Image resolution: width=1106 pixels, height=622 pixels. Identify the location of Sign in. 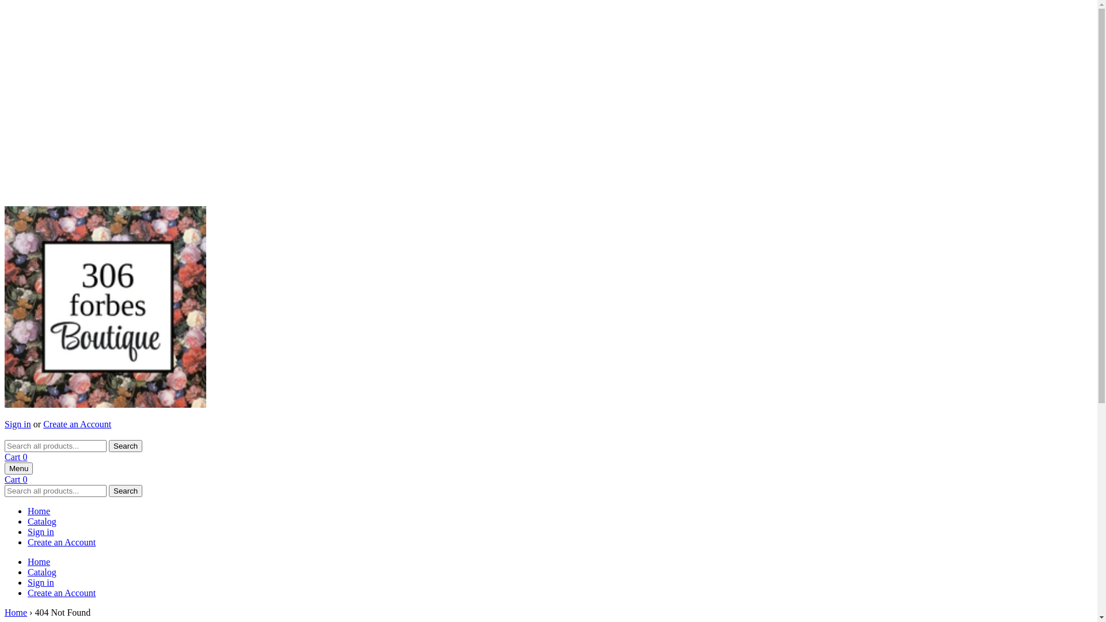
(41, 583).